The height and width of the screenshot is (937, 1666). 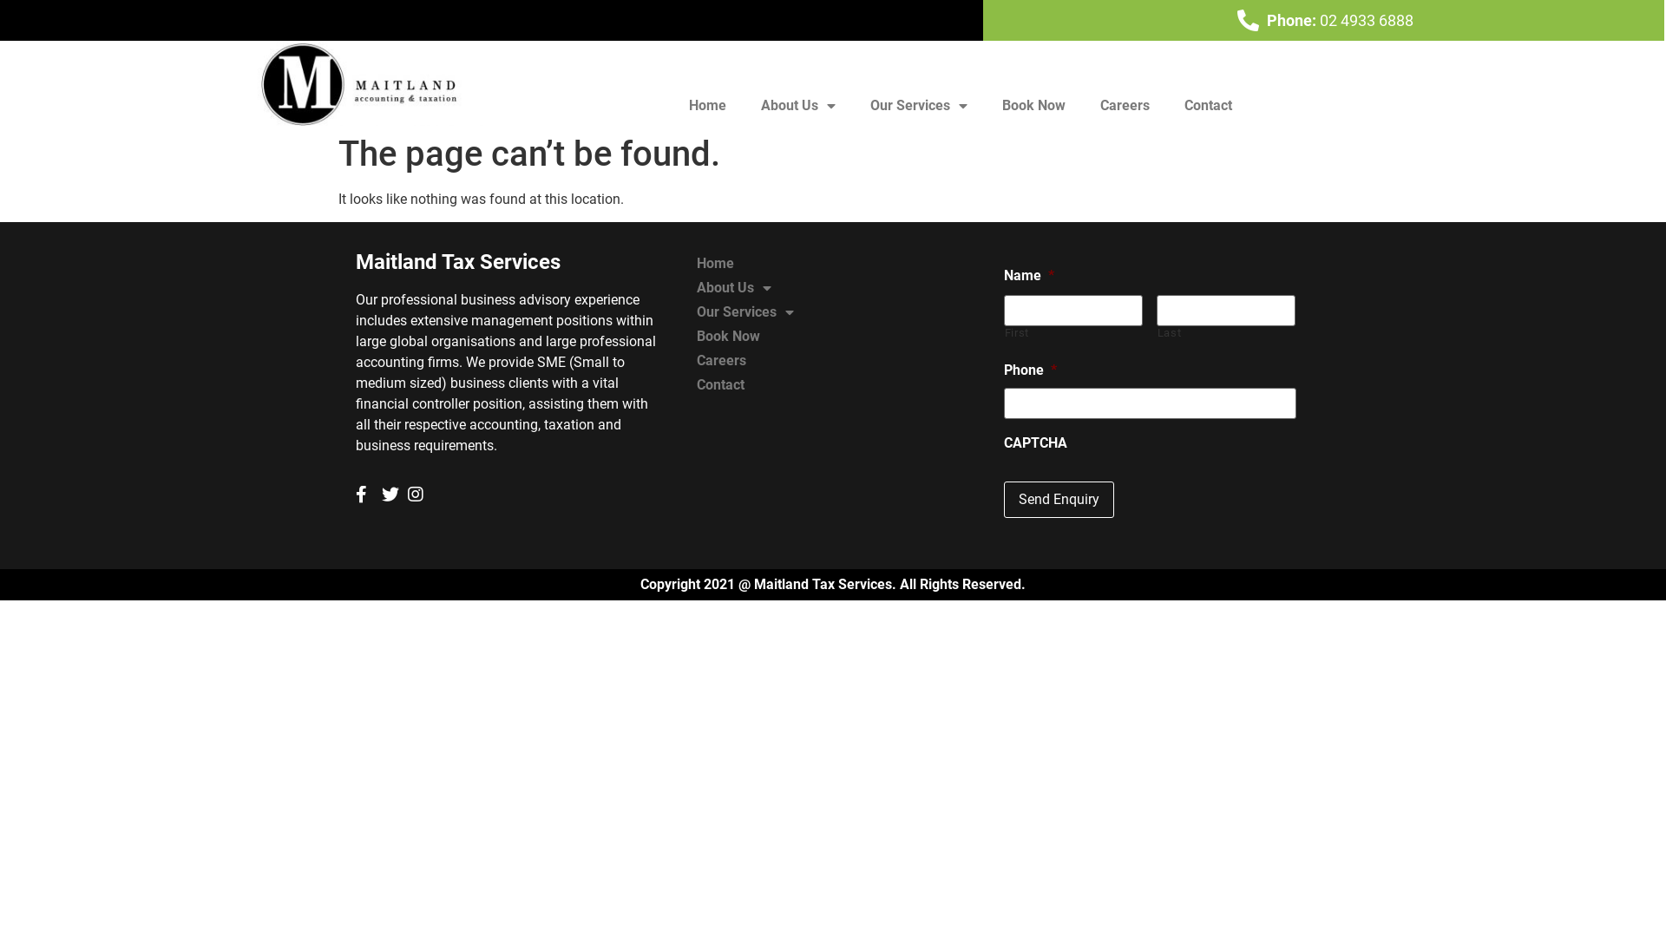 What do you see at coordinates (1059, 500) in the screenshot?
I see `Send Enquiry` at bounding box center [1059, 500].